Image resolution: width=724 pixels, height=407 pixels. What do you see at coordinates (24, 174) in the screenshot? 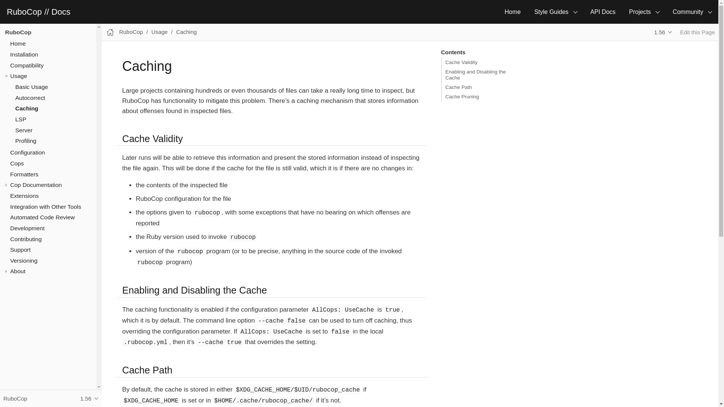
I see `Formatters` at bounding box center [24, 174].